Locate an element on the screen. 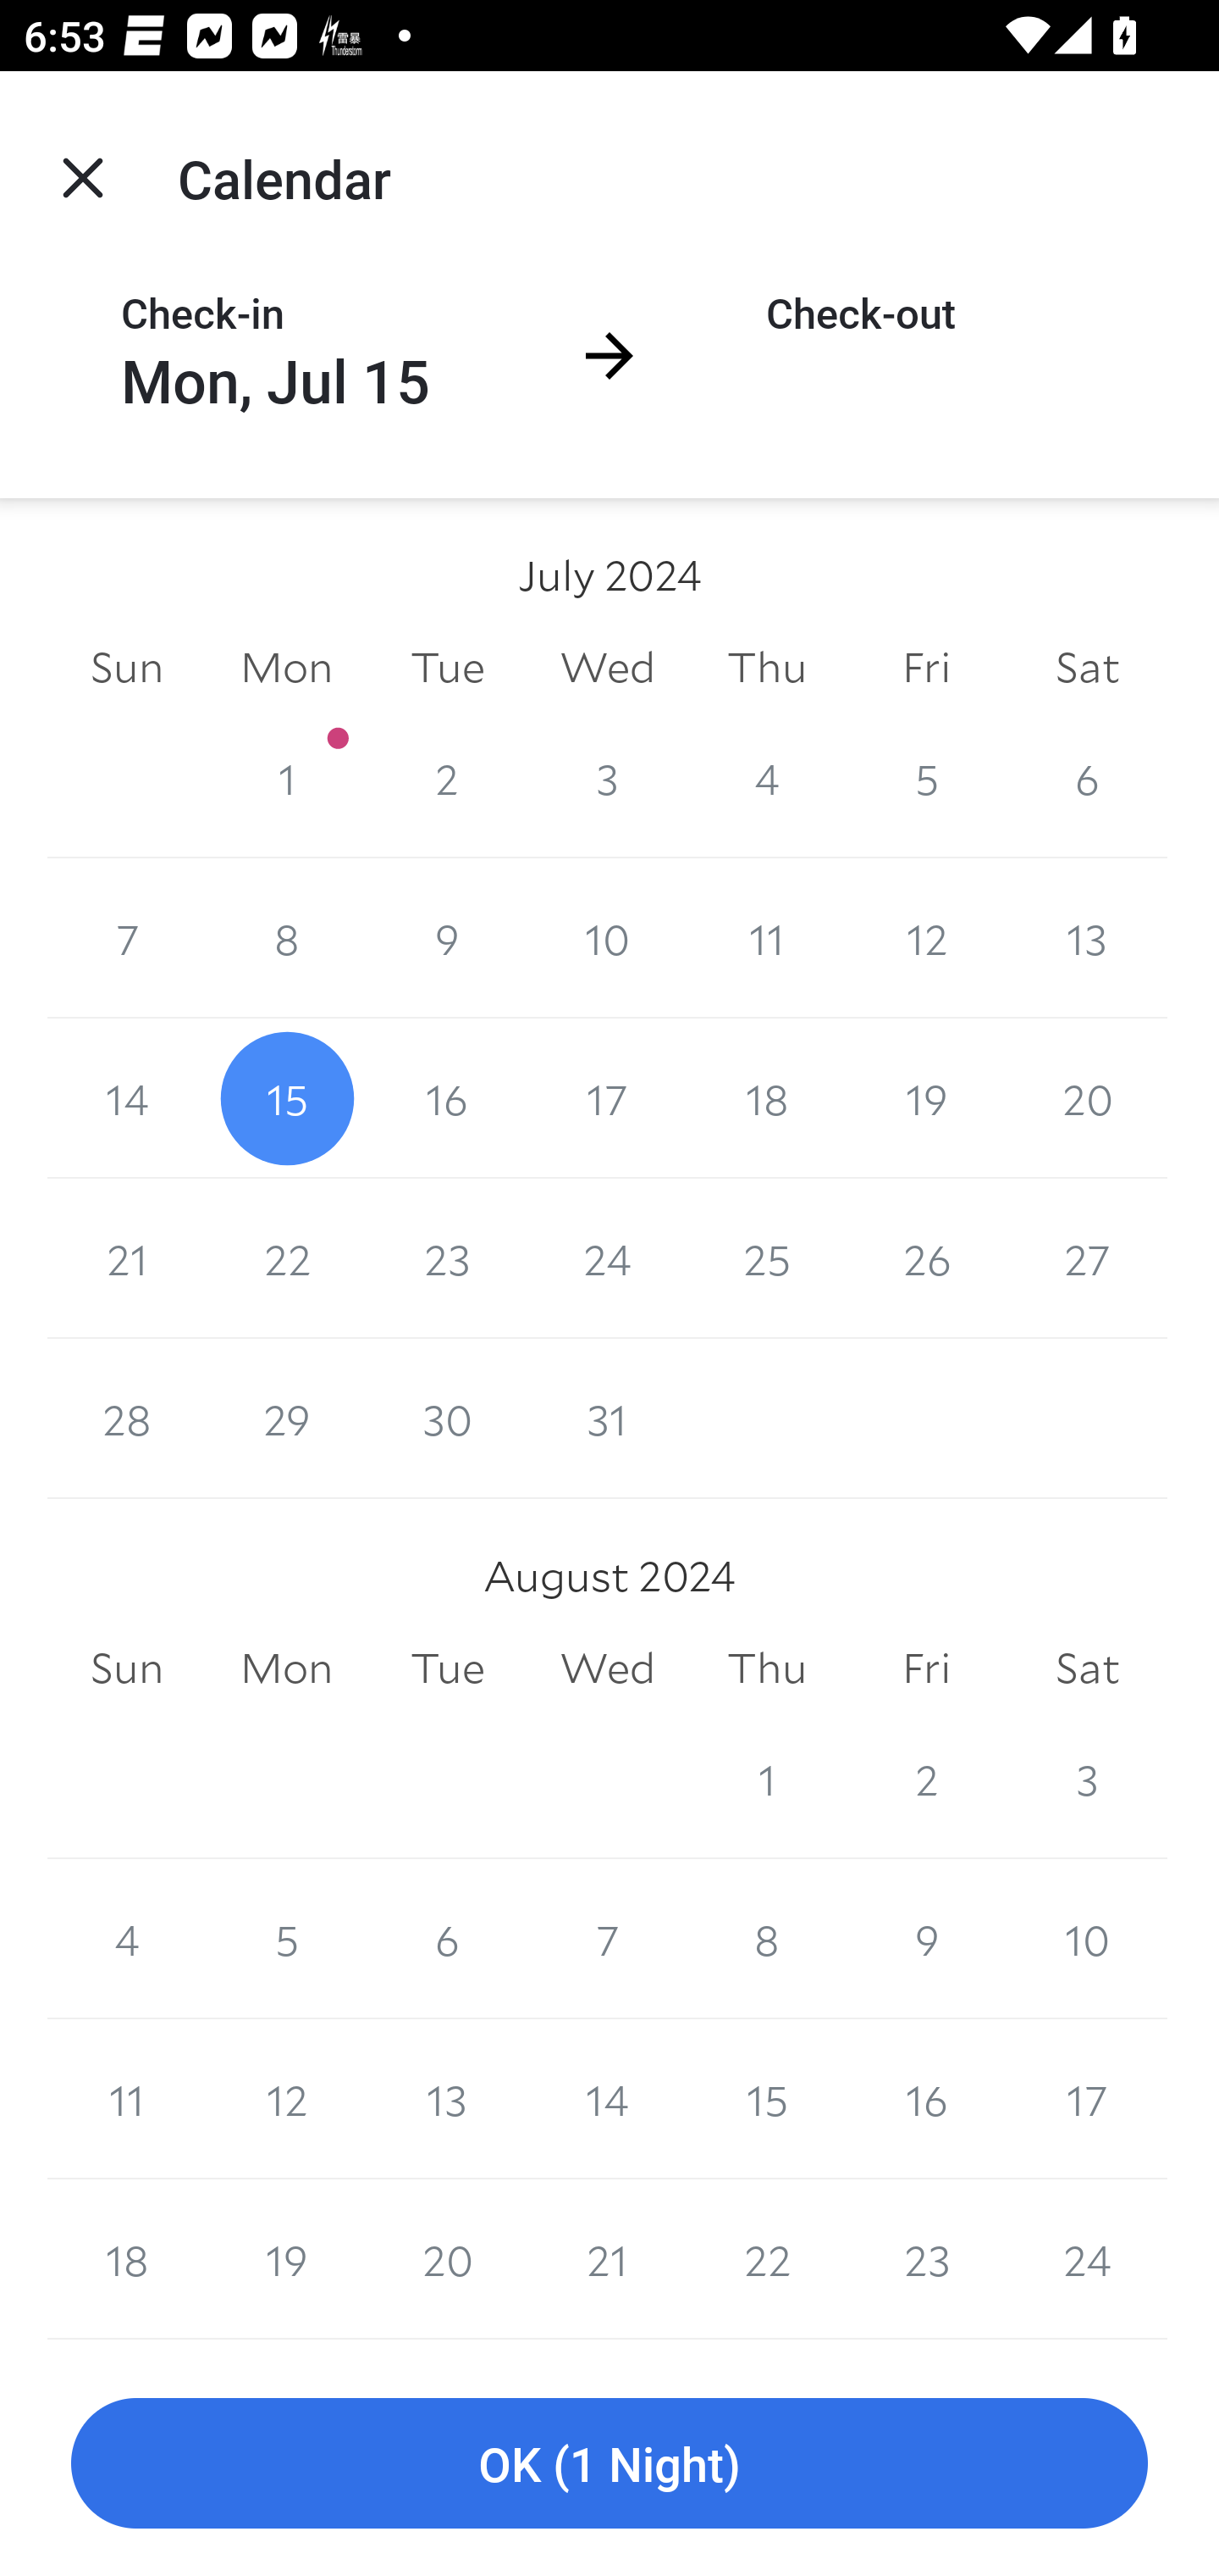 The width and height of the screenshot is (1219, 2576). 13 13 July 2024 is located at coordinates (1087, 937).